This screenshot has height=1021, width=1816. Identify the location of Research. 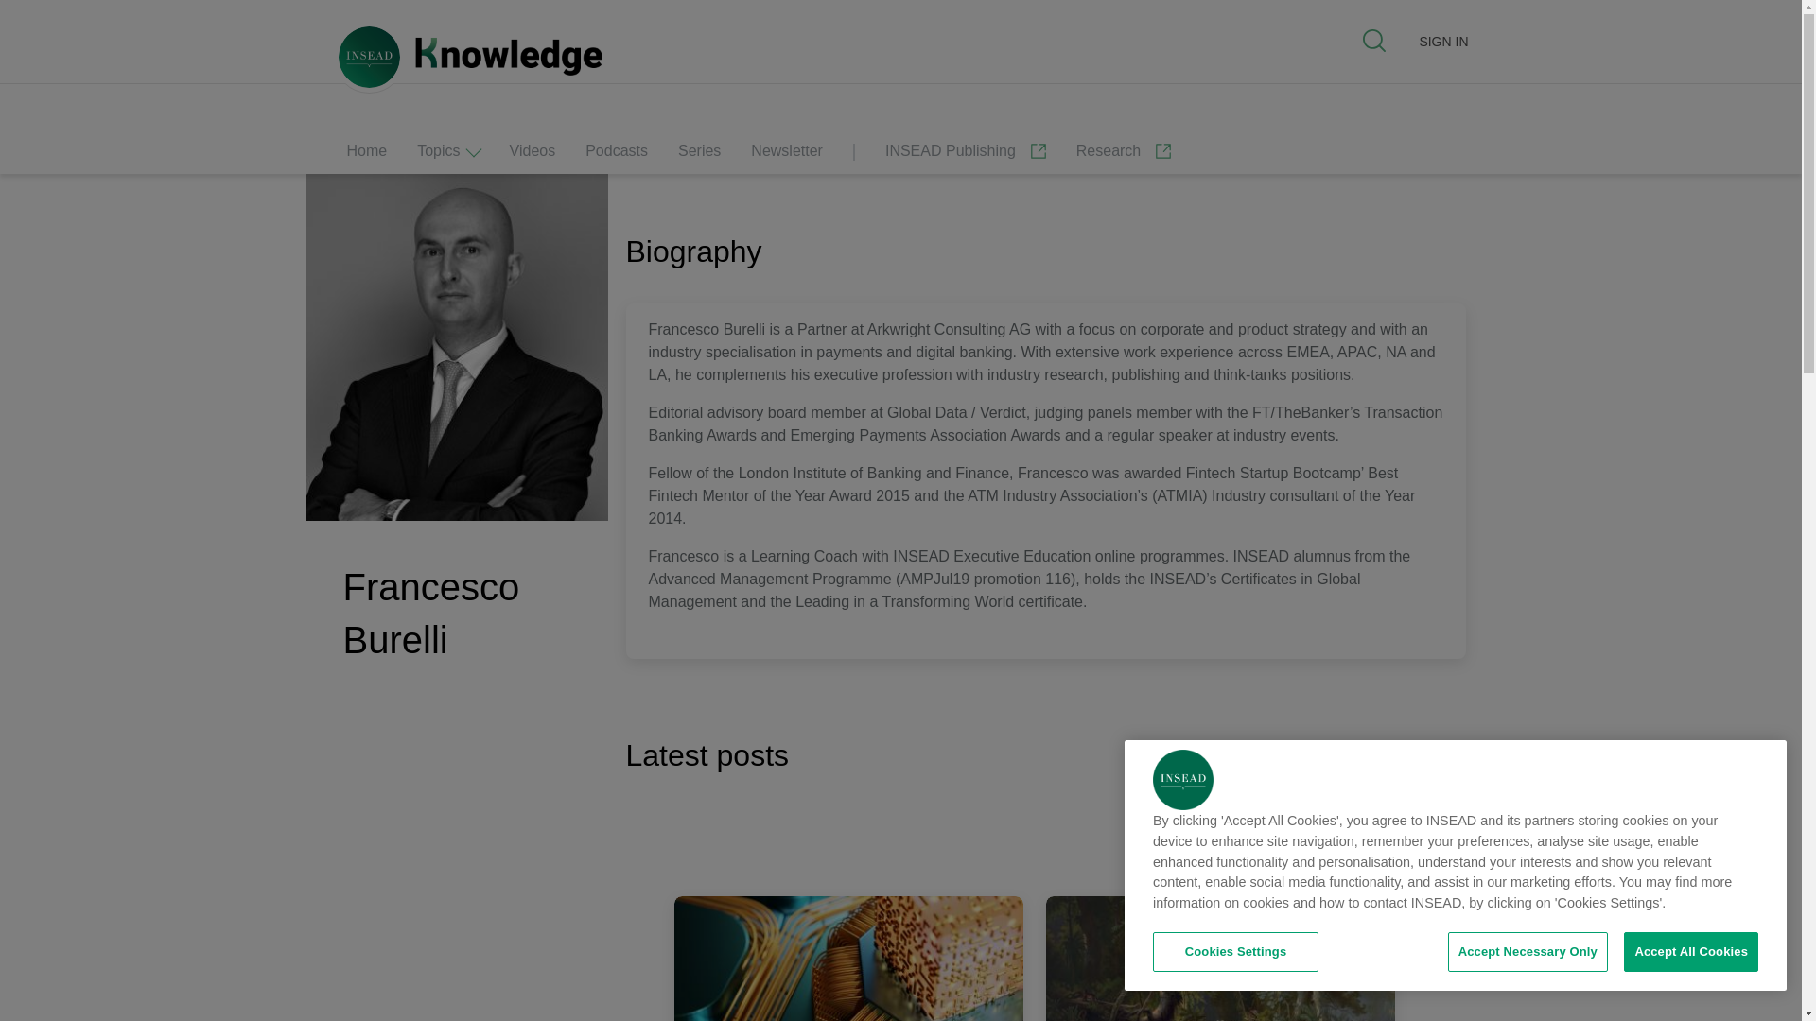
(1124, 156).